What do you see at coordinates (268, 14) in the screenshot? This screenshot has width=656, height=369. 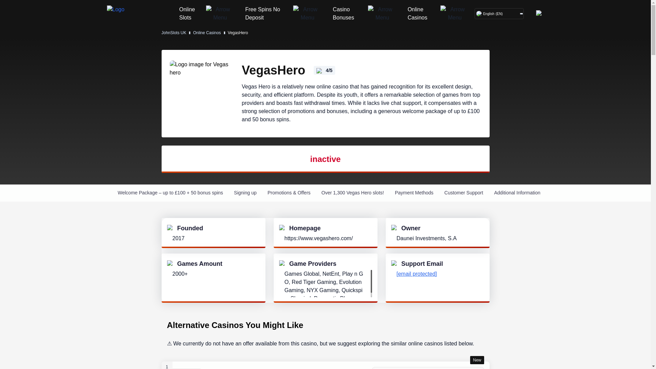 I see `Free Spins No Deposit` at bounding box center [268, 14].